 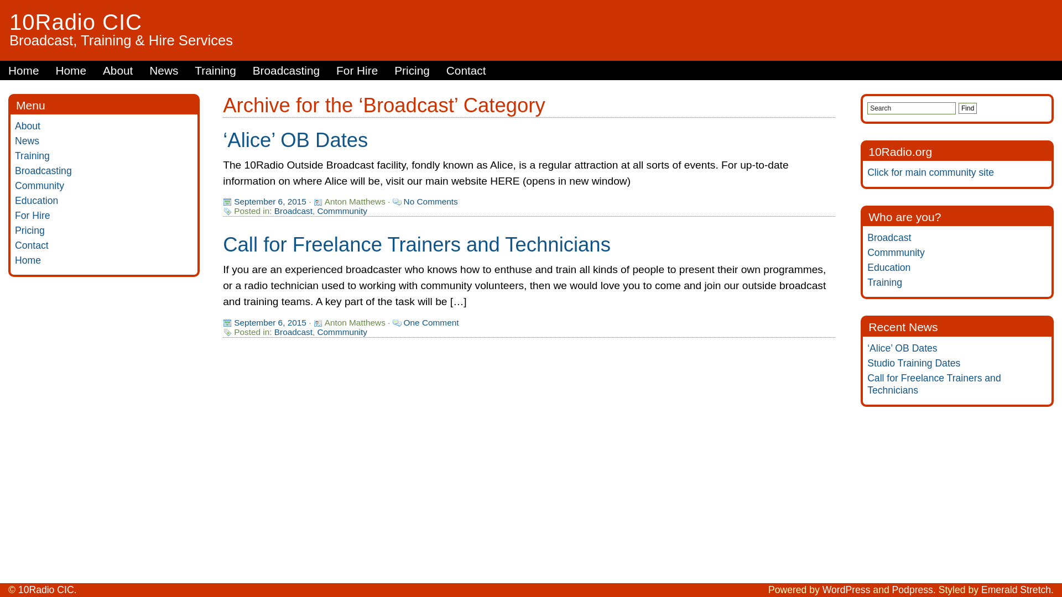 What do you see at coordinates (1016, 590) in the screenshot?
I see `Emerald Stretch` at bounding box center [1016, 590].